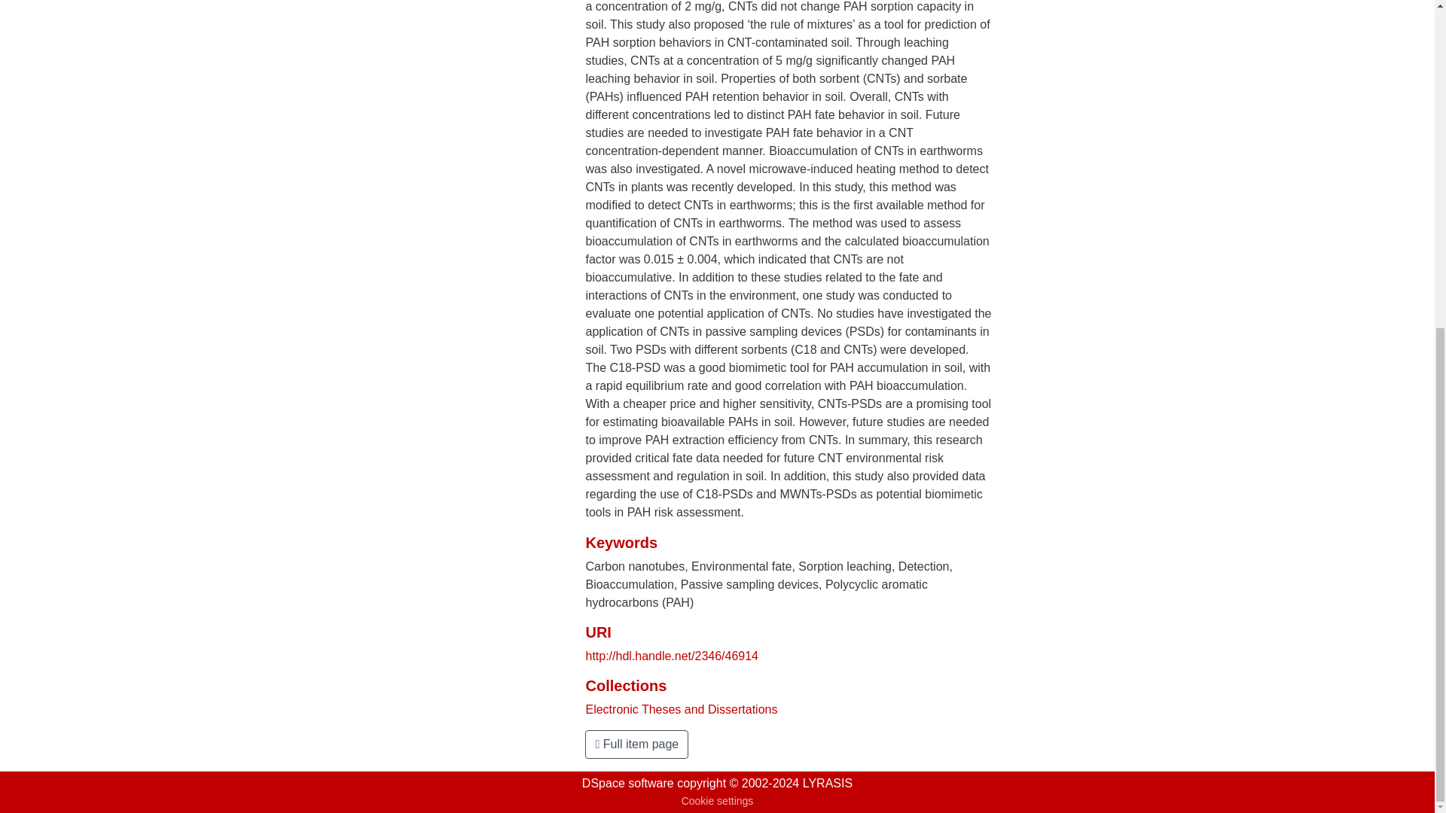  What do you see at coordinates (827, 783) in the screenshot?
I see `LYRASIS` at bounding box center [827, 783].